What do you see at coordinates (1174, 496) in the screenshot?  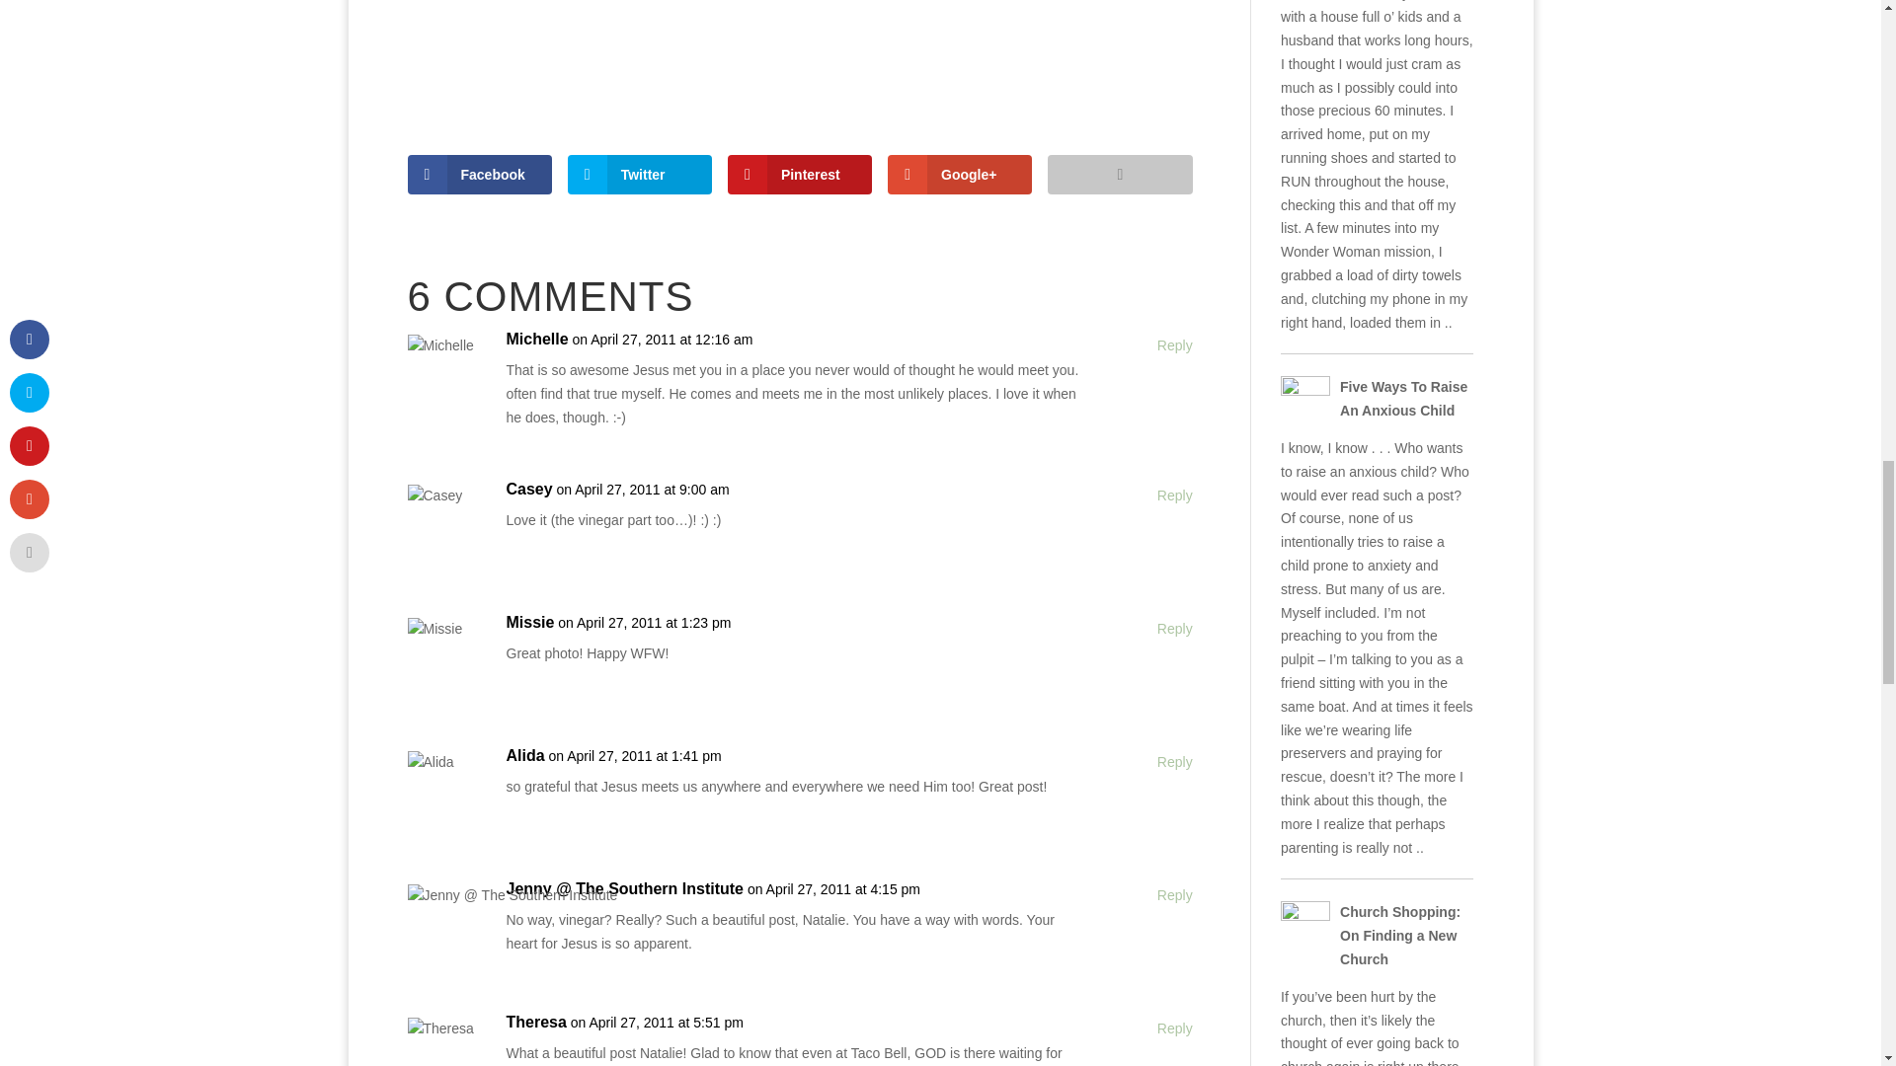 I see `Reply` at bounding box center [1174, 496].